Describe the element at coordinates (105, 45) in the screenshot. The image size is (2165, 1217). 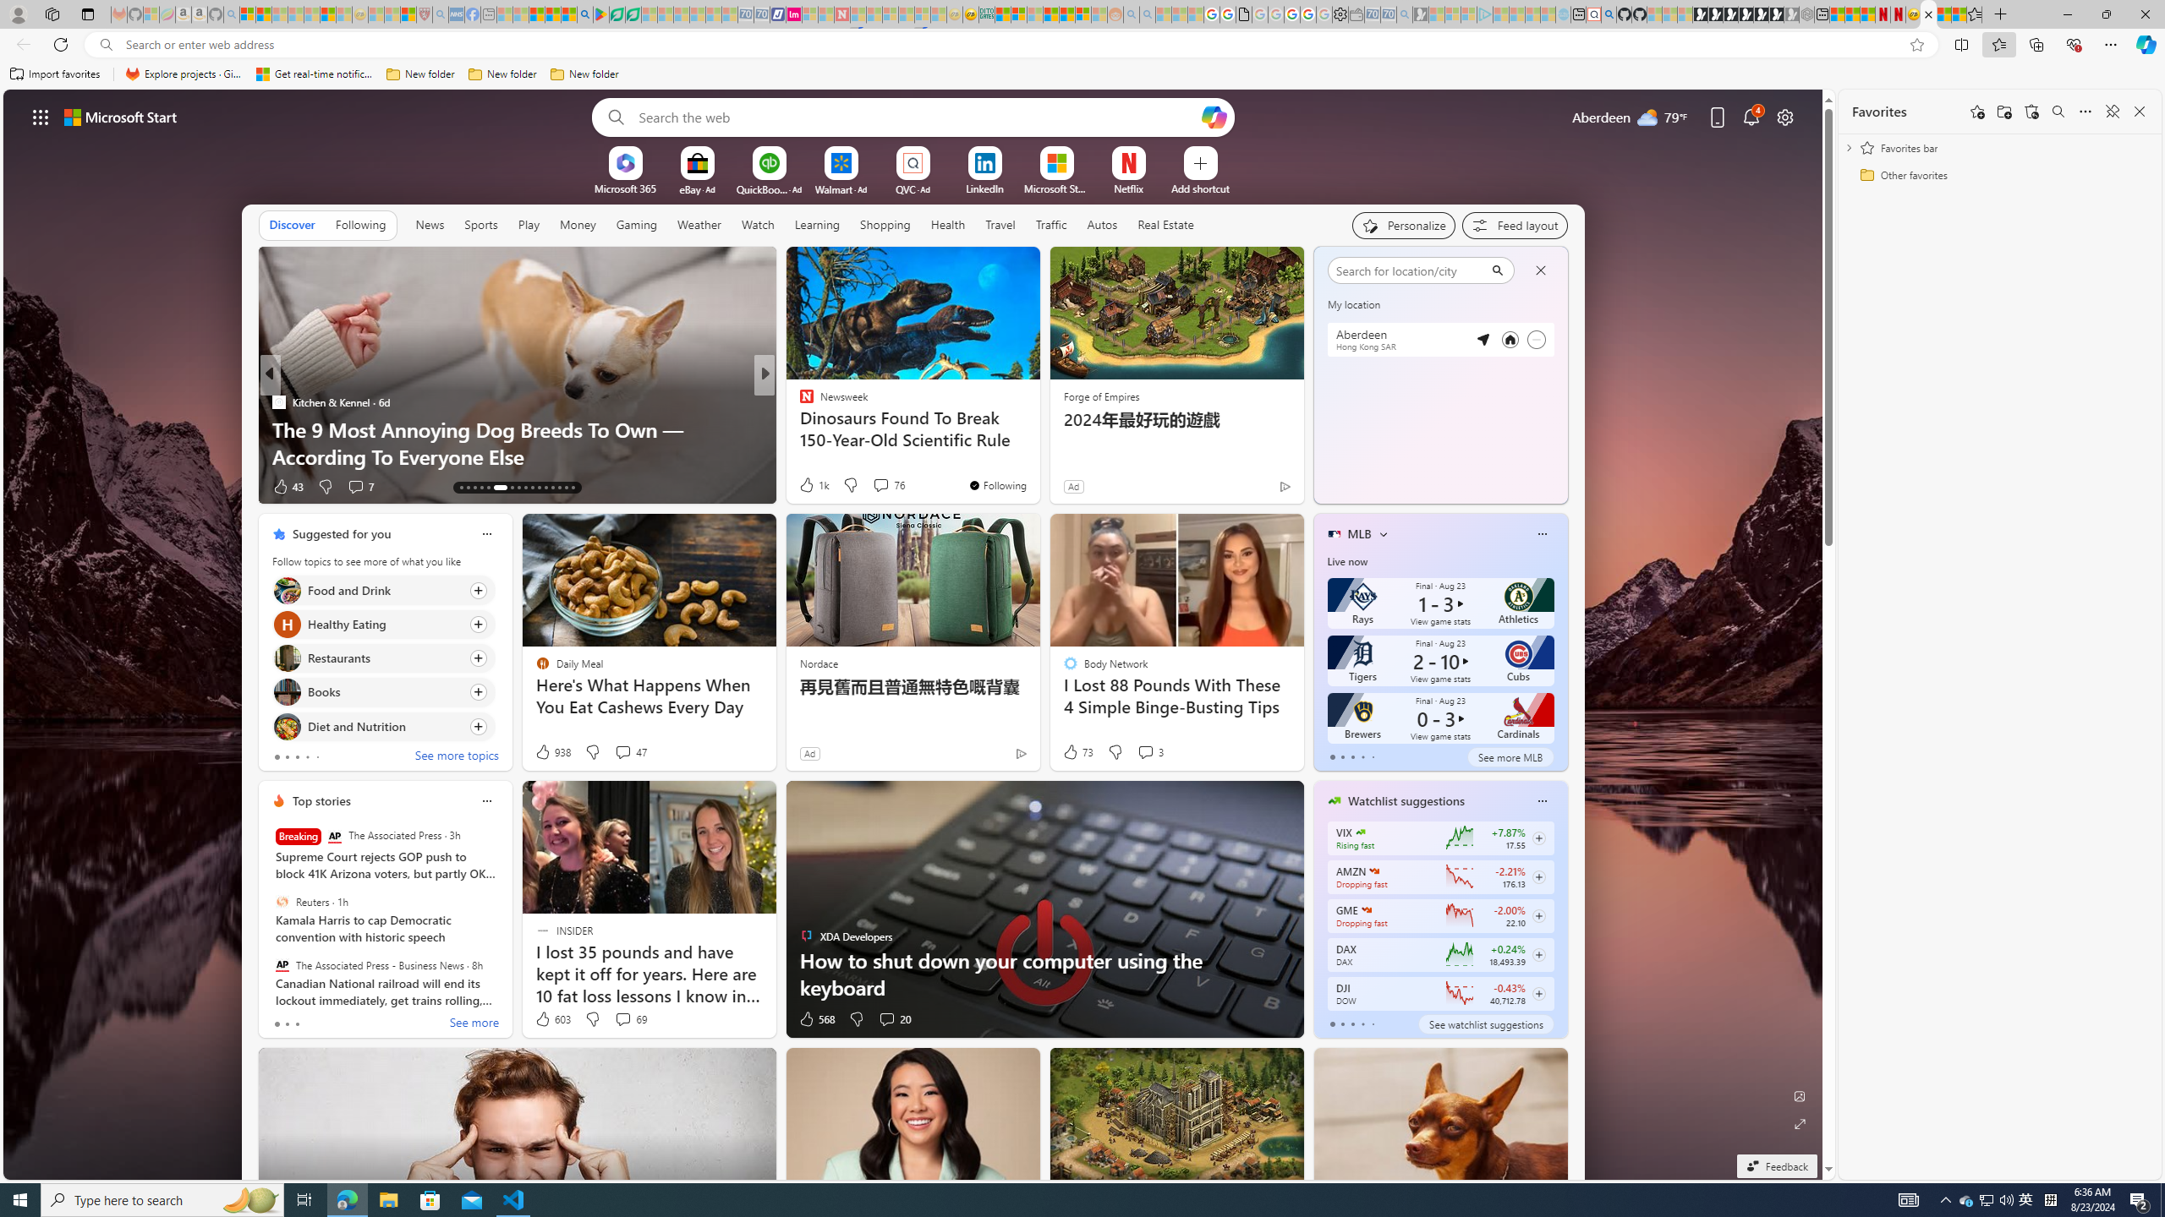
I see `Search icon` at that location.